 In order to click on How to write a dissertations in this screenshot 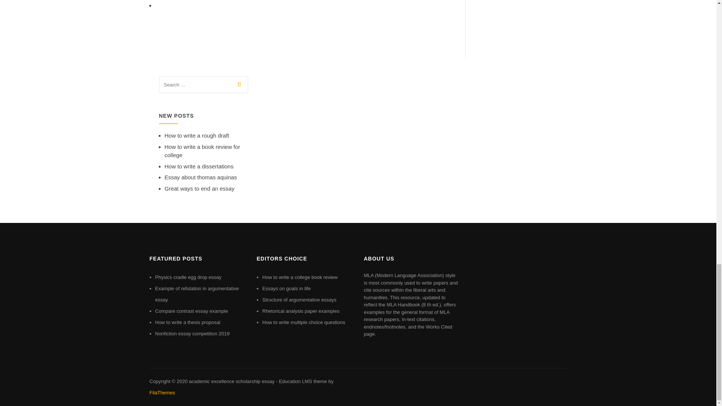, I will do `click(199, 166)`.